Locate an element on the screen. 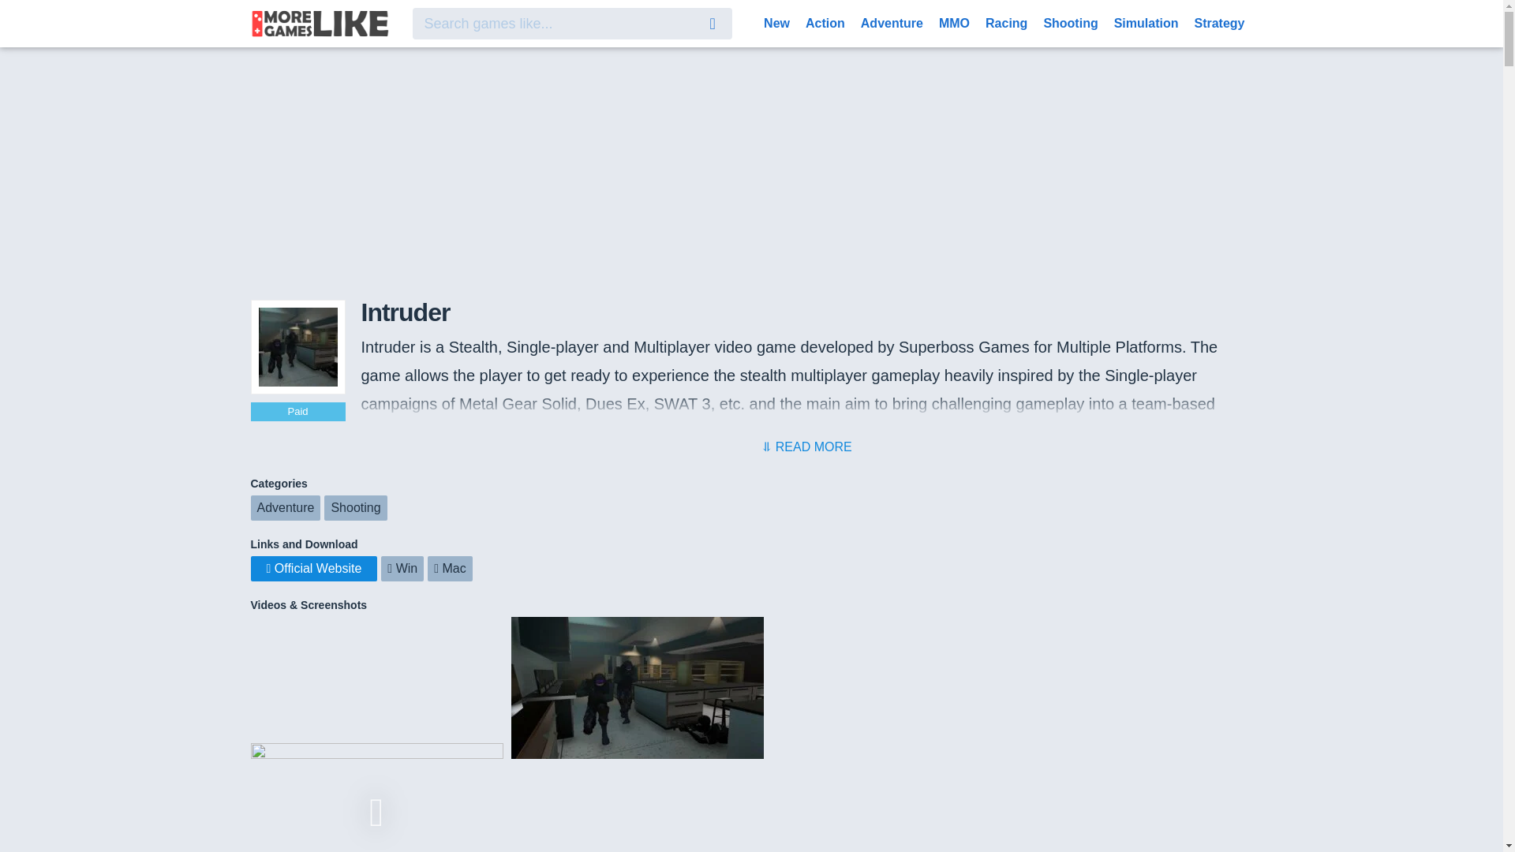 The height and width of the screenshot is (852, 1515). Adventure is located at coordinates (286, 507).